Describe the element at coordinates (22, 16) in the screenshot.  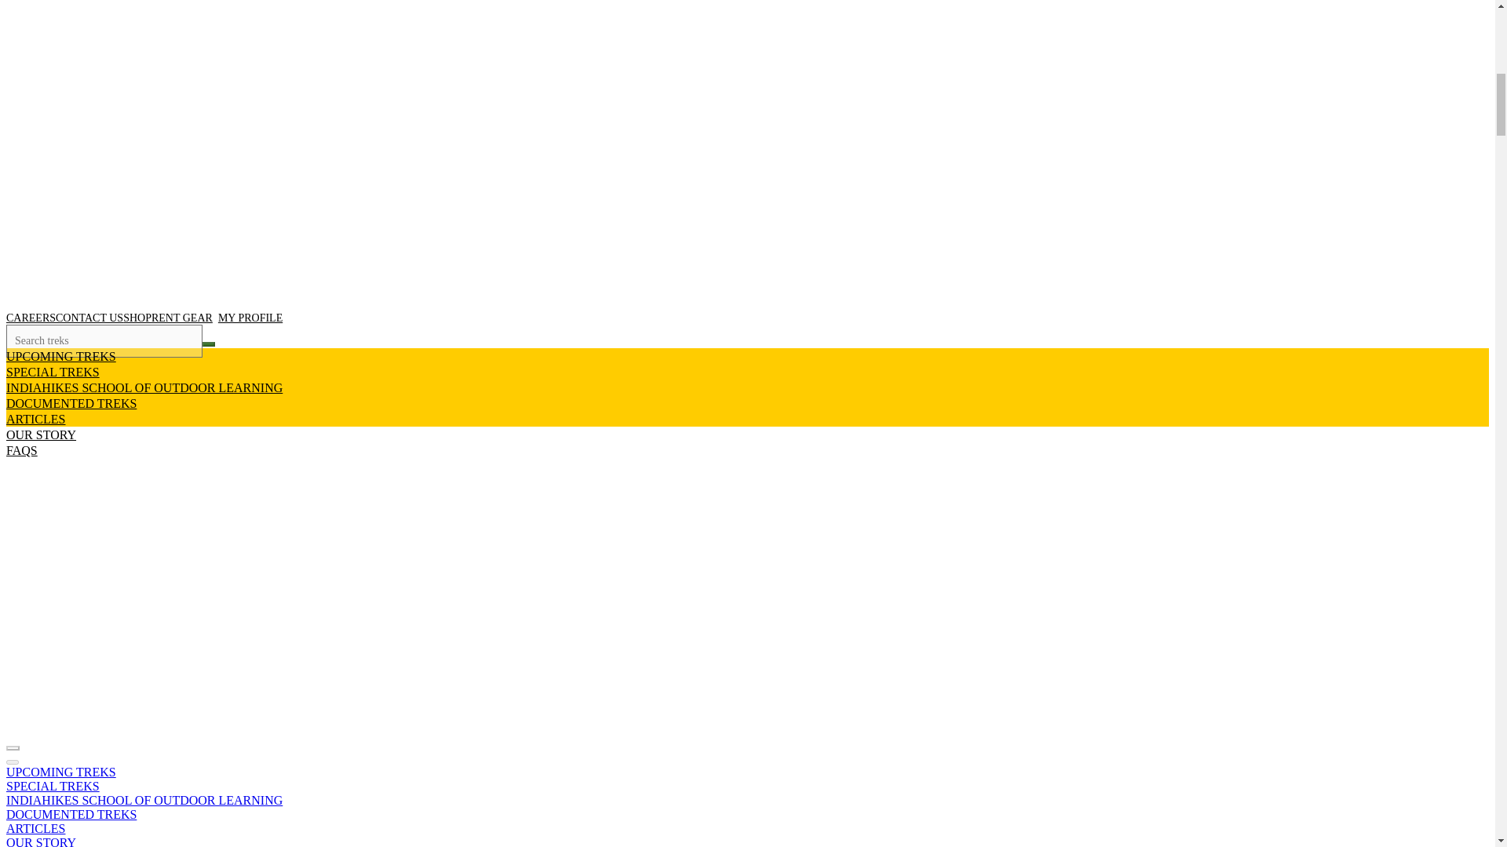
I see `FAQS` at that location.